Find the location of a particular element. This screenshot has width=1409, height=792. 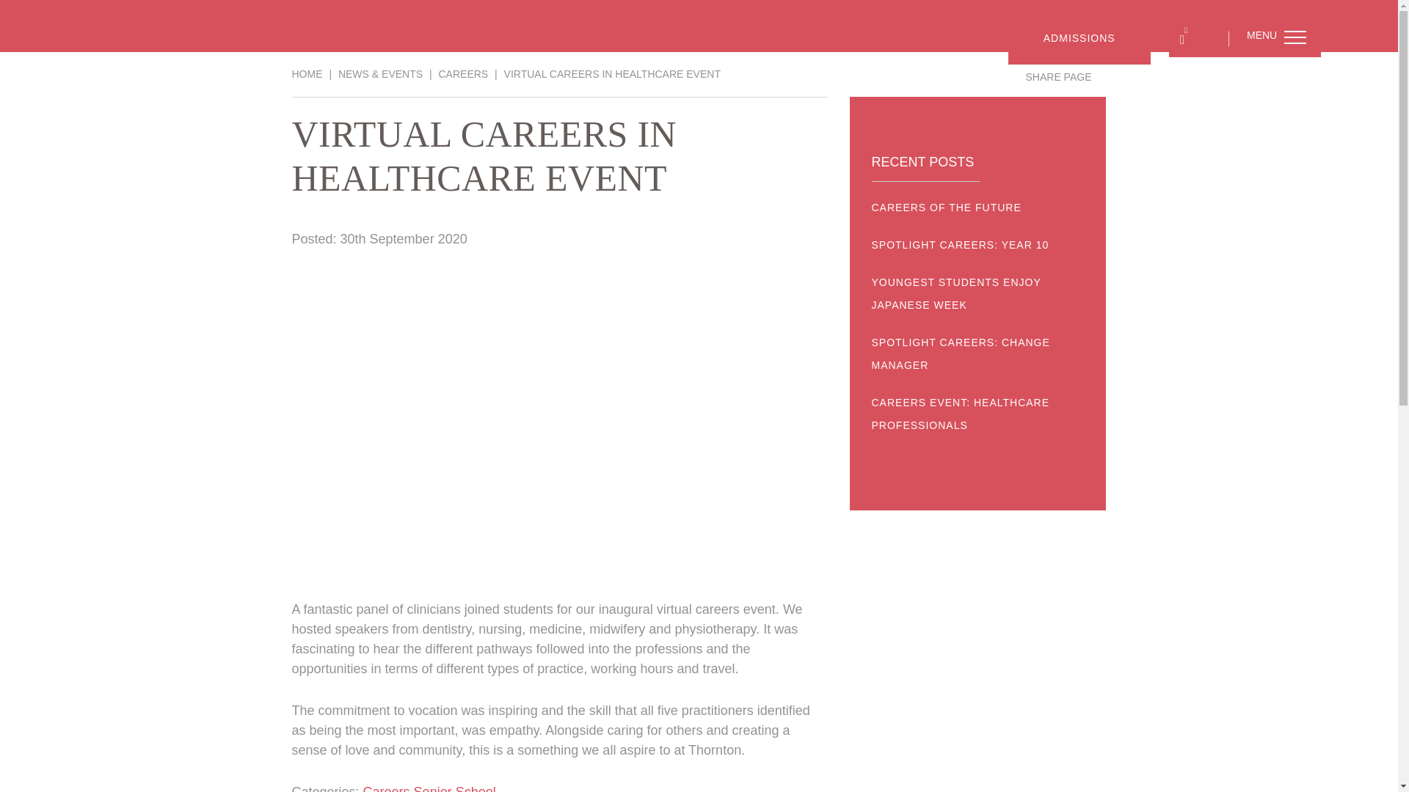

Go to Thornton College. is located at coordinates (307, 73).